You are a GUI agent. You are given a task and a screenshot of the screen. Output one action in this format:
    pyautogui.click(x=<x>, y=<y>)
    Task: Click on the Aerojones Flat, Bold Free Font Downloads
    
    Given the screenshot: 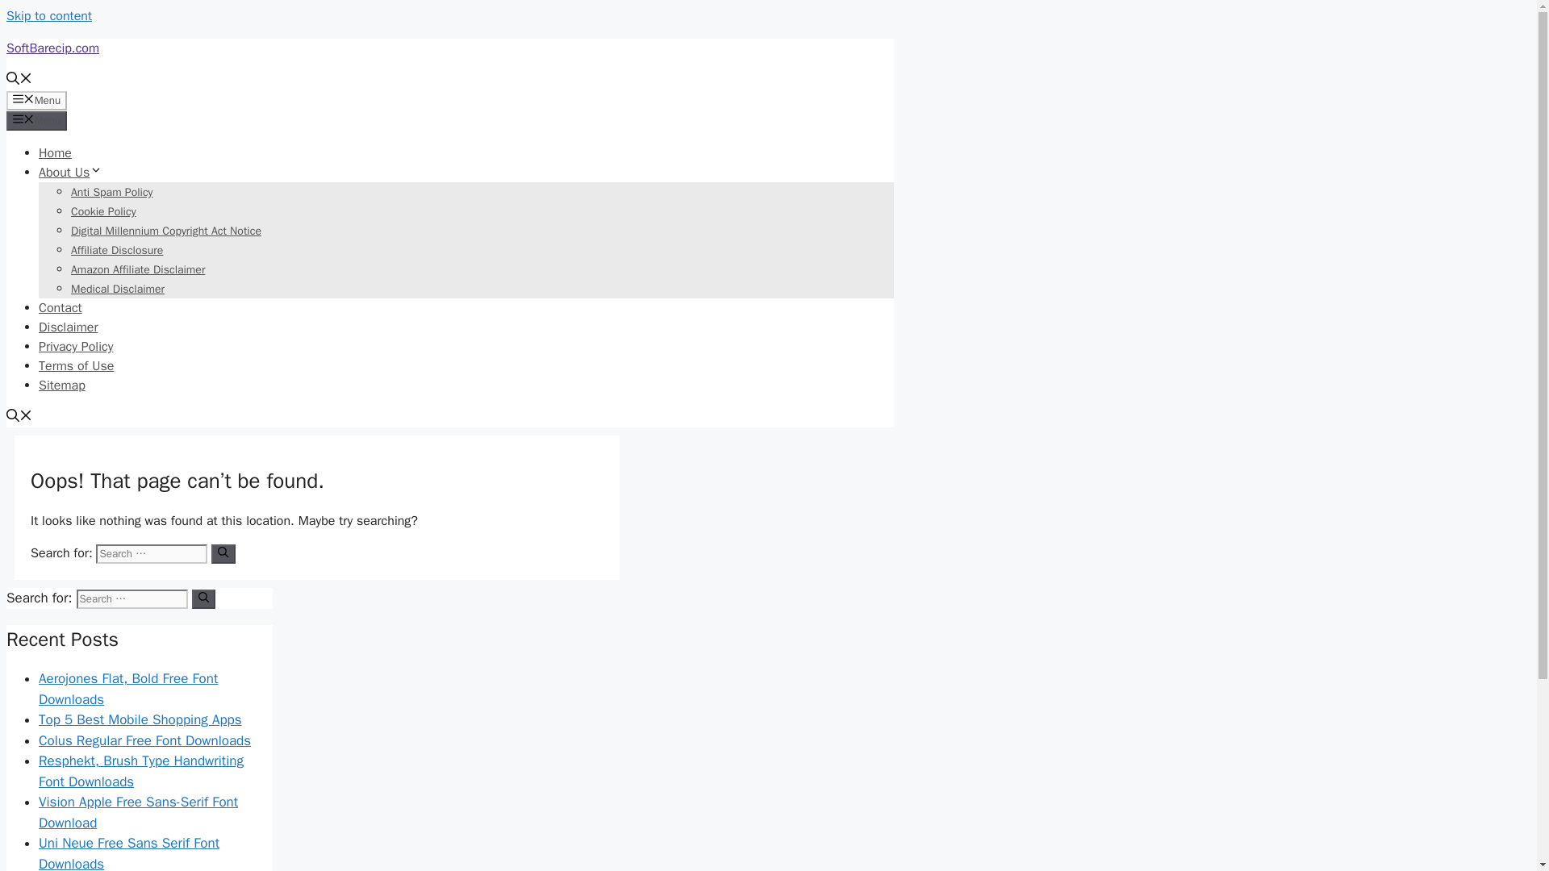 What is the action you would take?
    pyautogui.click(x=1083, y=317)
    